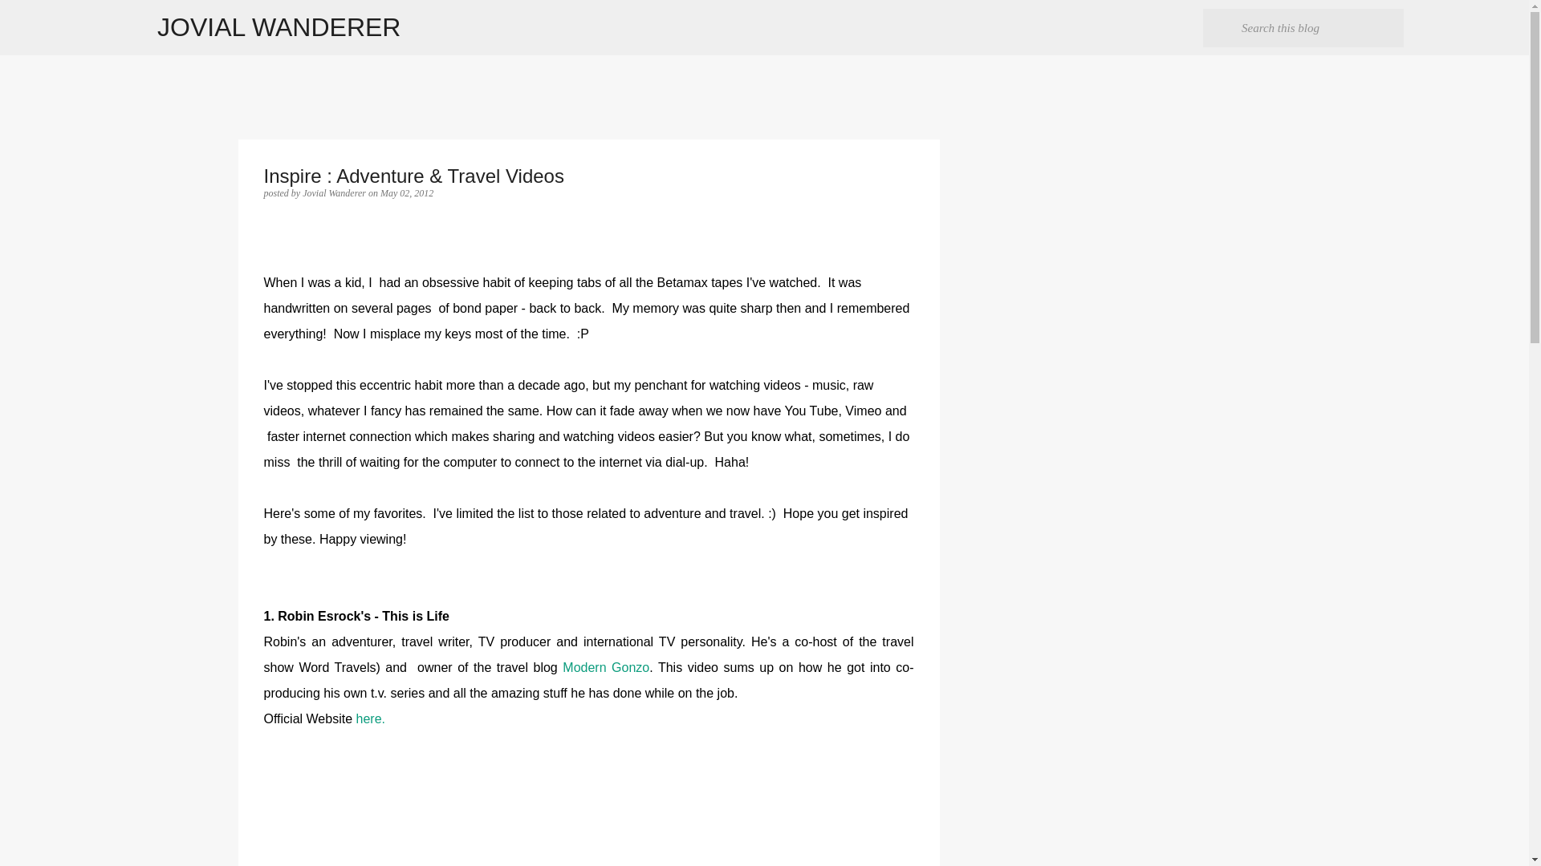  Describe the element at coordinates (406, 193) in the screenshot. I see `permanent link` at that location.